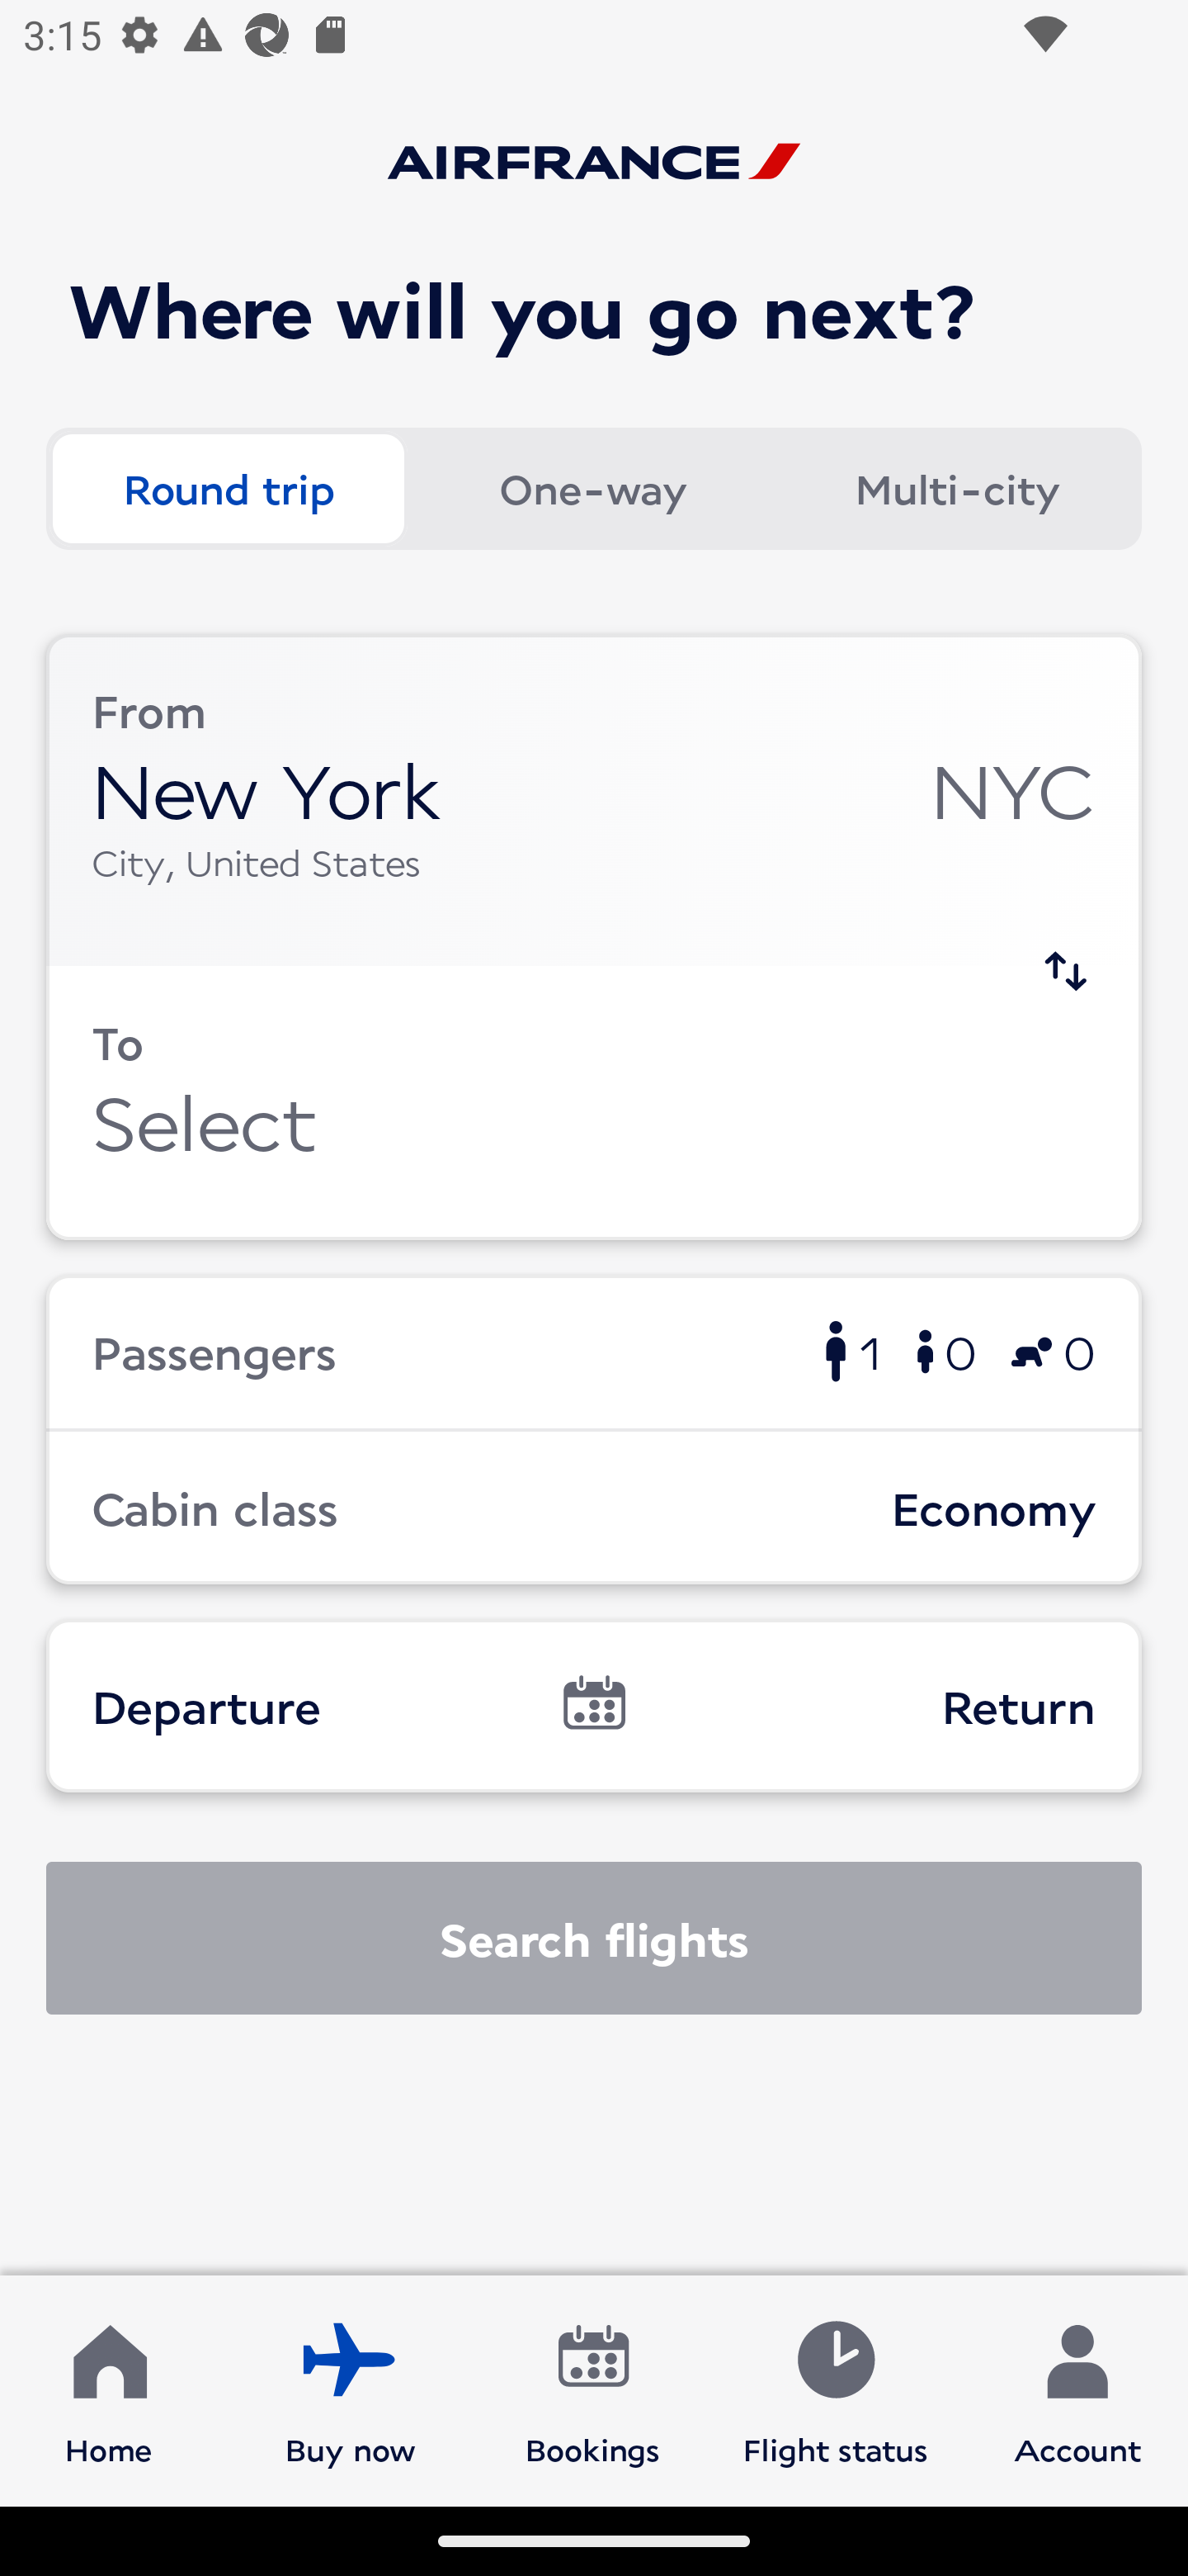 The height and width of the screenshot is (2576, 1188). Describe the element at coordinates (592, 489) in the screenshot. I see `One-way` at that location.